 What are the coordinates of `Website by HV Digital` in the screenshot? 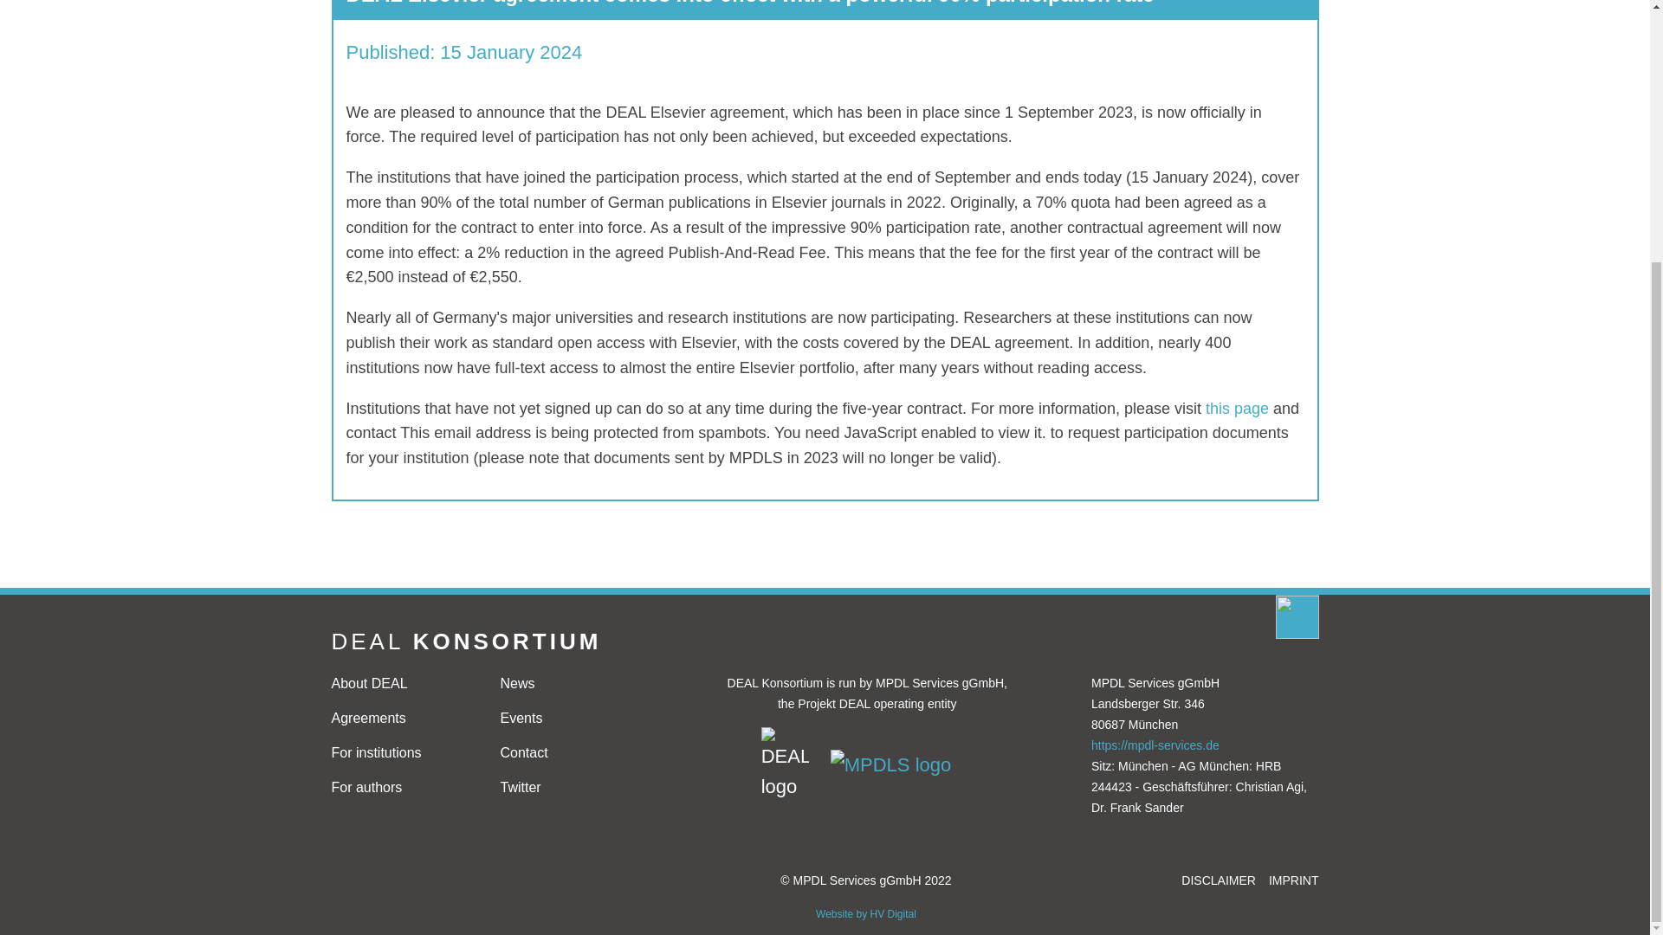 It's located at (865, 914).